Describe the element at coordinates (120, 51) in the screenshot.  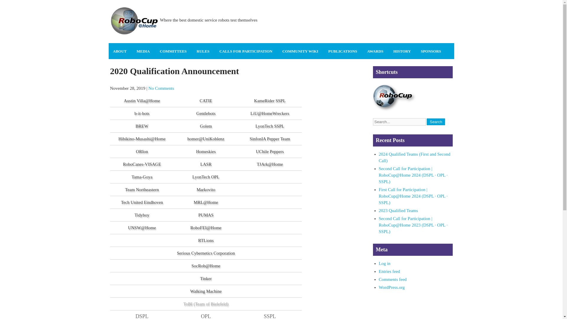
I see `ABOUT` at that location.